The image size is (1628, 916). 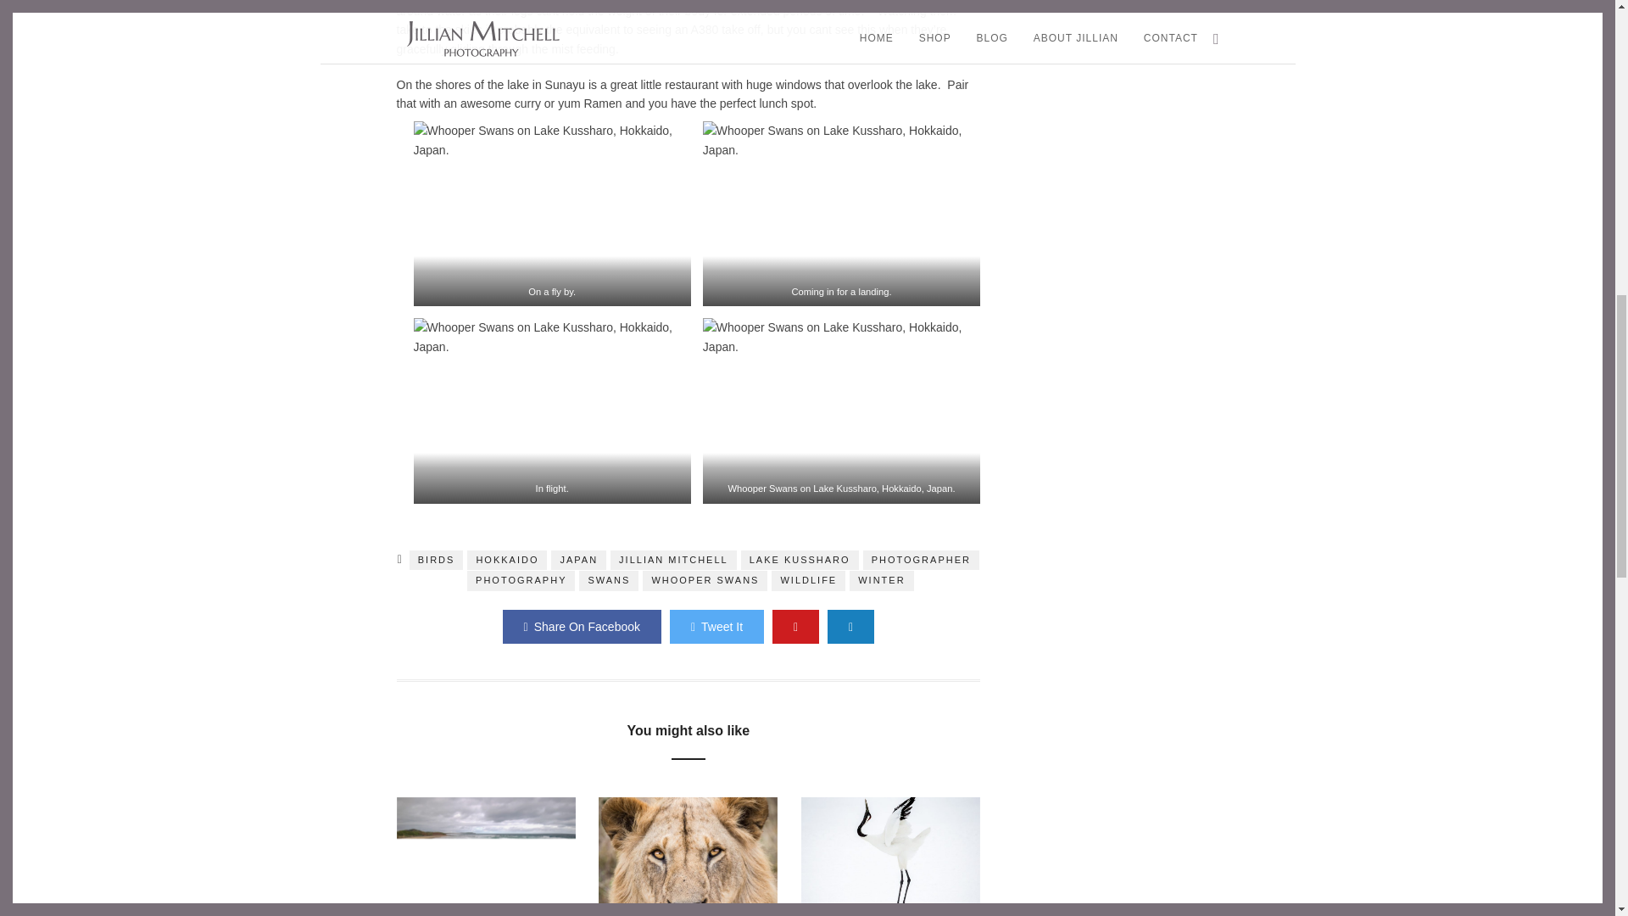 I want to click on LAKE KUSSHARO, so click(x=800, y=560).